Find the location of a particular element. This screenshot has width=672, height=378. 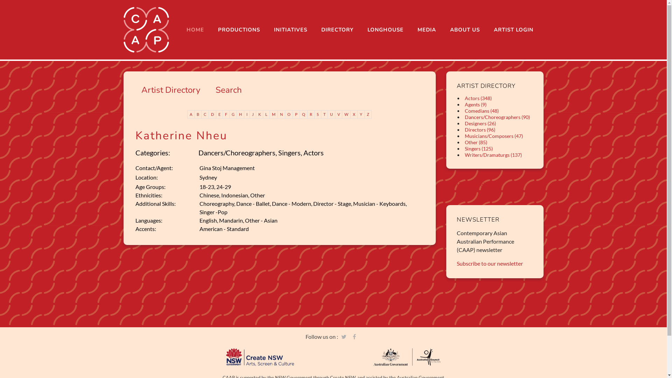

Y is located at coordinates (361, 114).